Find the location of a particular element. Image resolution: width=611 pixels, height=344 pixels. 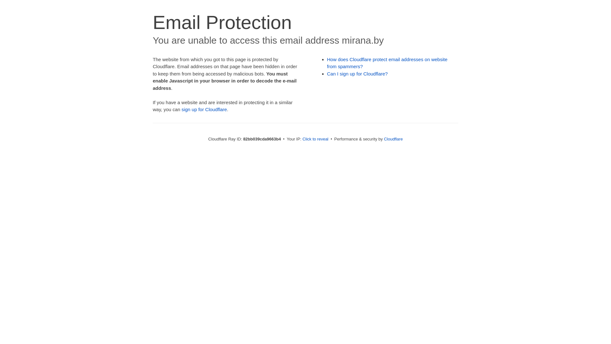

Cloudflare is located at coordinates (393, 139).